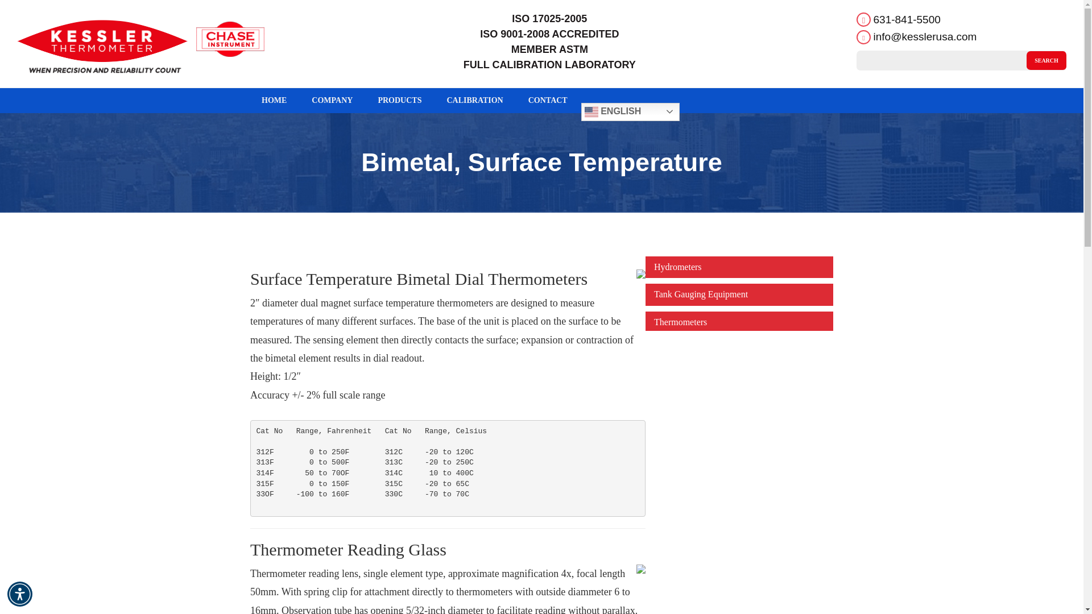 Image resolution: width=1092 pixels, height=614 pixels. I want to click on CALIBRATION, so click(474, 100).